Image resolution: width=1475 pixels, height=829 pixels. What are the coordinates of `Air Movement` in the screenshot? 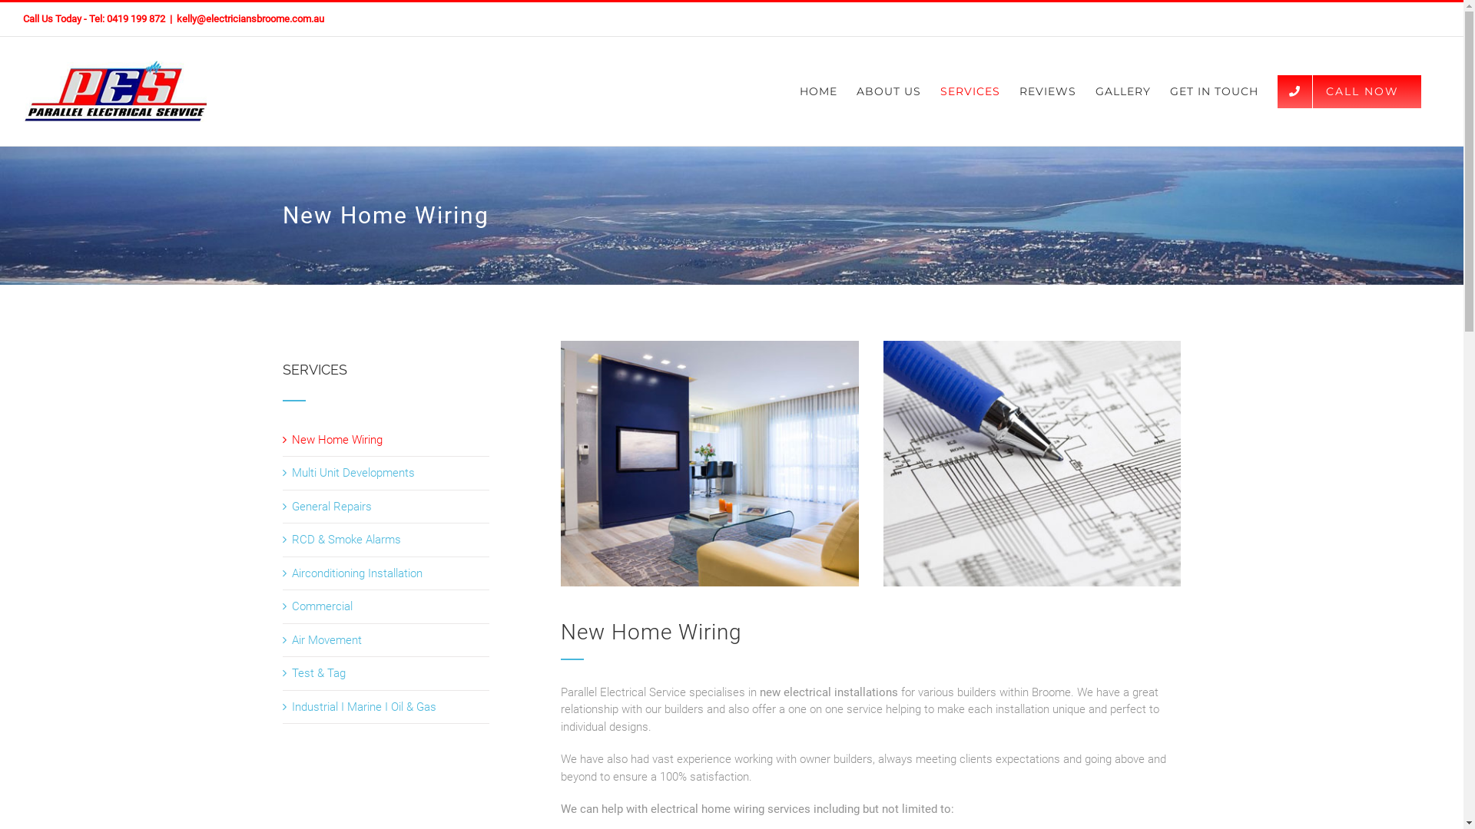 It's located at (327, 640).